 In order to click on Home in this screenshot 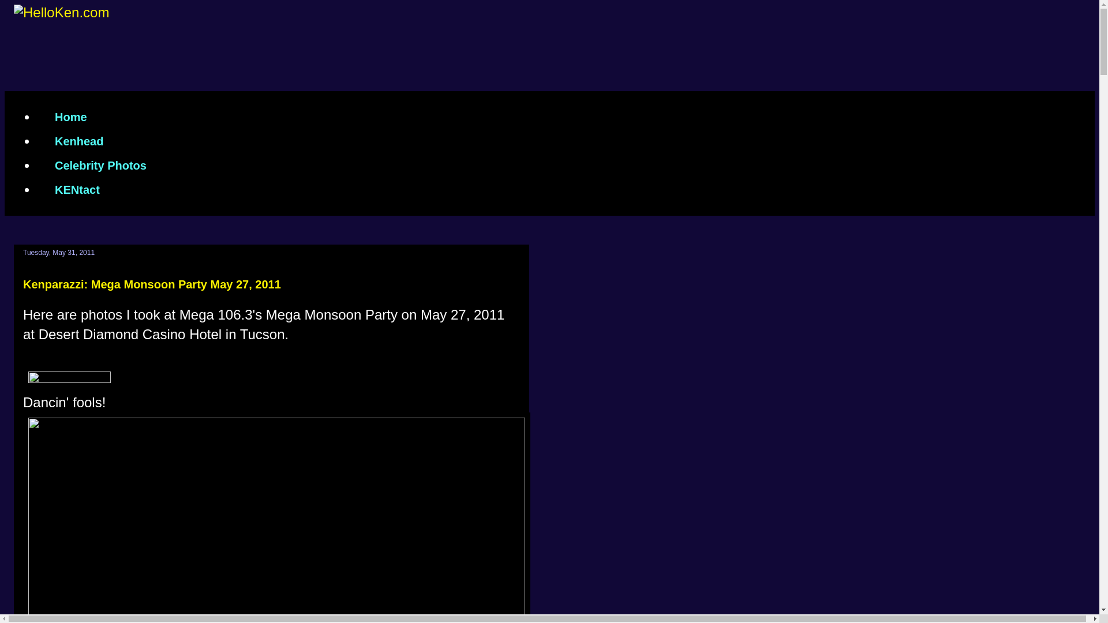, I will do `click(70, 117)`.